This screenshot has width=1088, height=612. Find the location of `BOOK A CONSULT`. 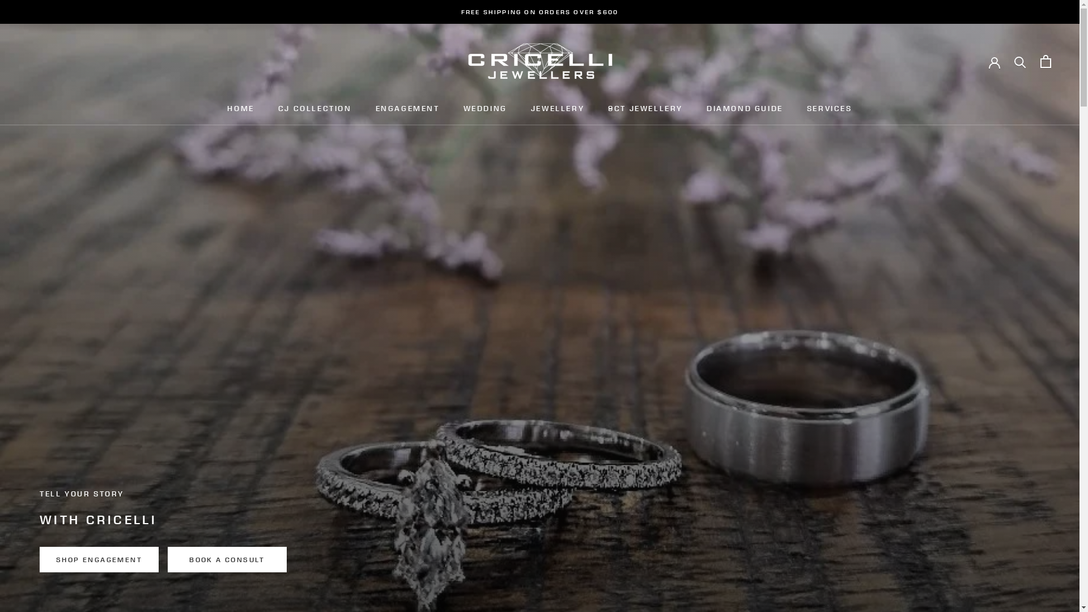

BOOK A CONSULT is located at coordinates (227, 560).